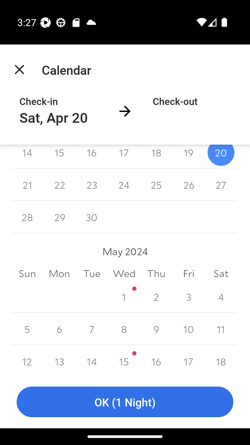  What do you see at coordinates (27, 185) in the screenshot?
I see `21 21 April 2024` at bounding box center [27, 185].